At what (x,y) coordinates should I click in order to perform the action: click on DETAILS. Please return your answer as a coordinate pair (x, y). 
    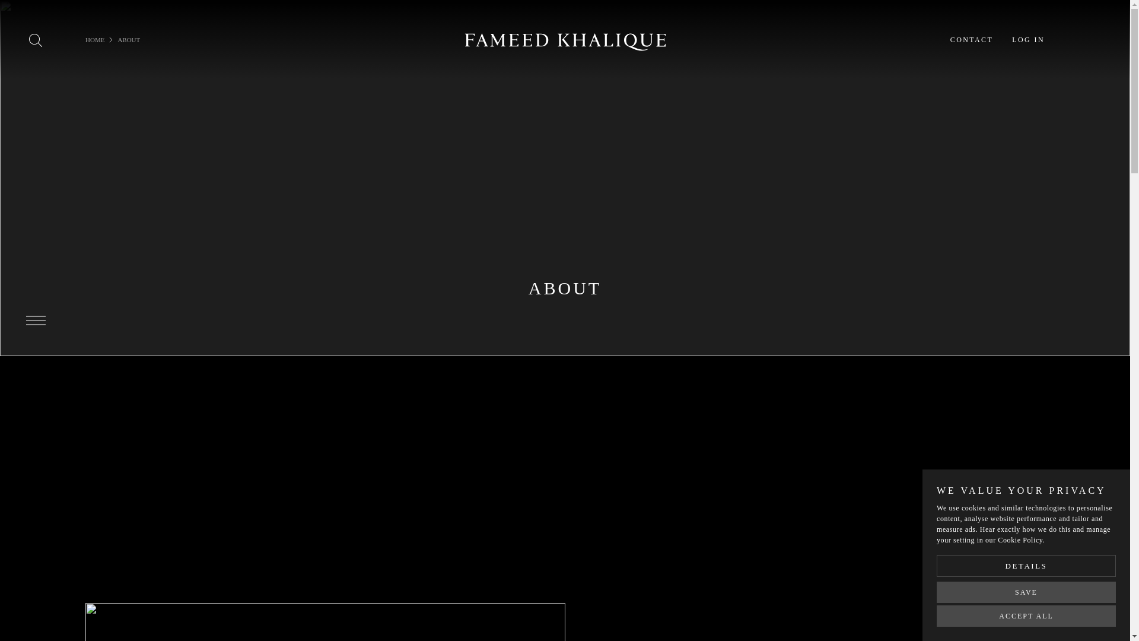
    Looking at the image, I should click on (1026, 566).